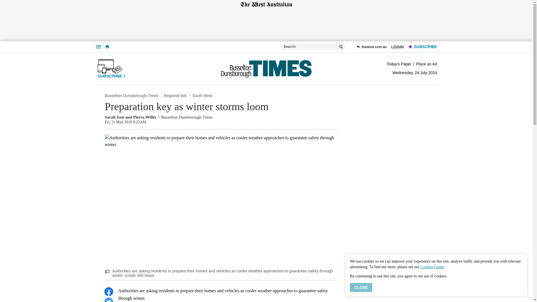 The width and height of the screenshot is (537, 302). I want to click on SUBSCRIBE CHEVRON RIGHT ICON, so click(111, 69).